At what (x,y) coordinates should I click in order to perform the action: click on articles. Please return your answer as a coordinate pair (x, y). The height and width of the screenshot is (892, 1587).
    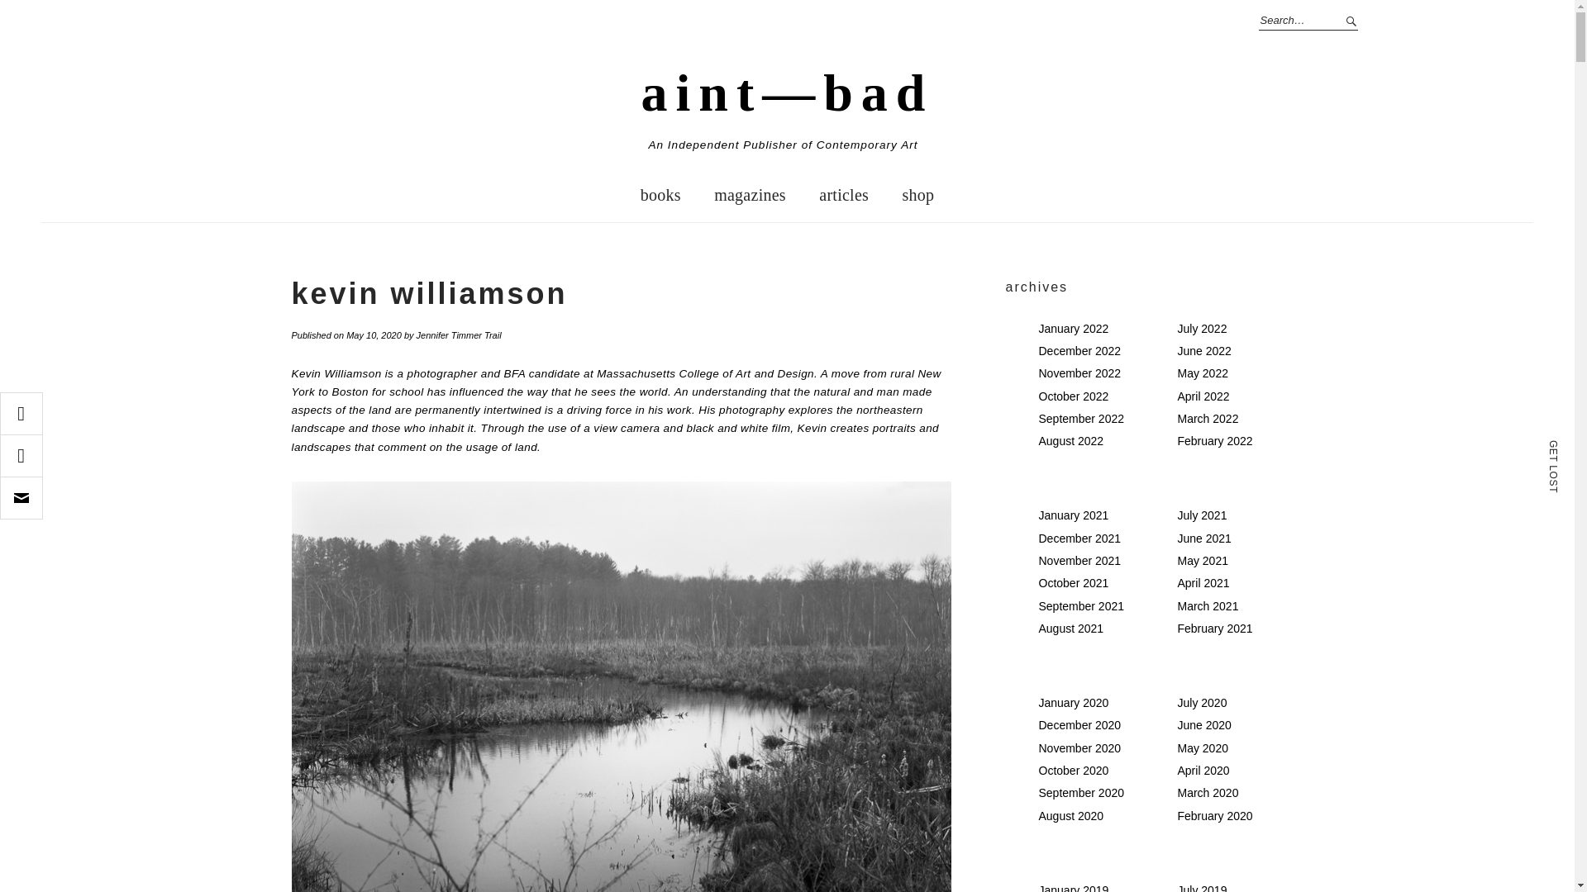
    Looking at the image, I should click on (844, 195).